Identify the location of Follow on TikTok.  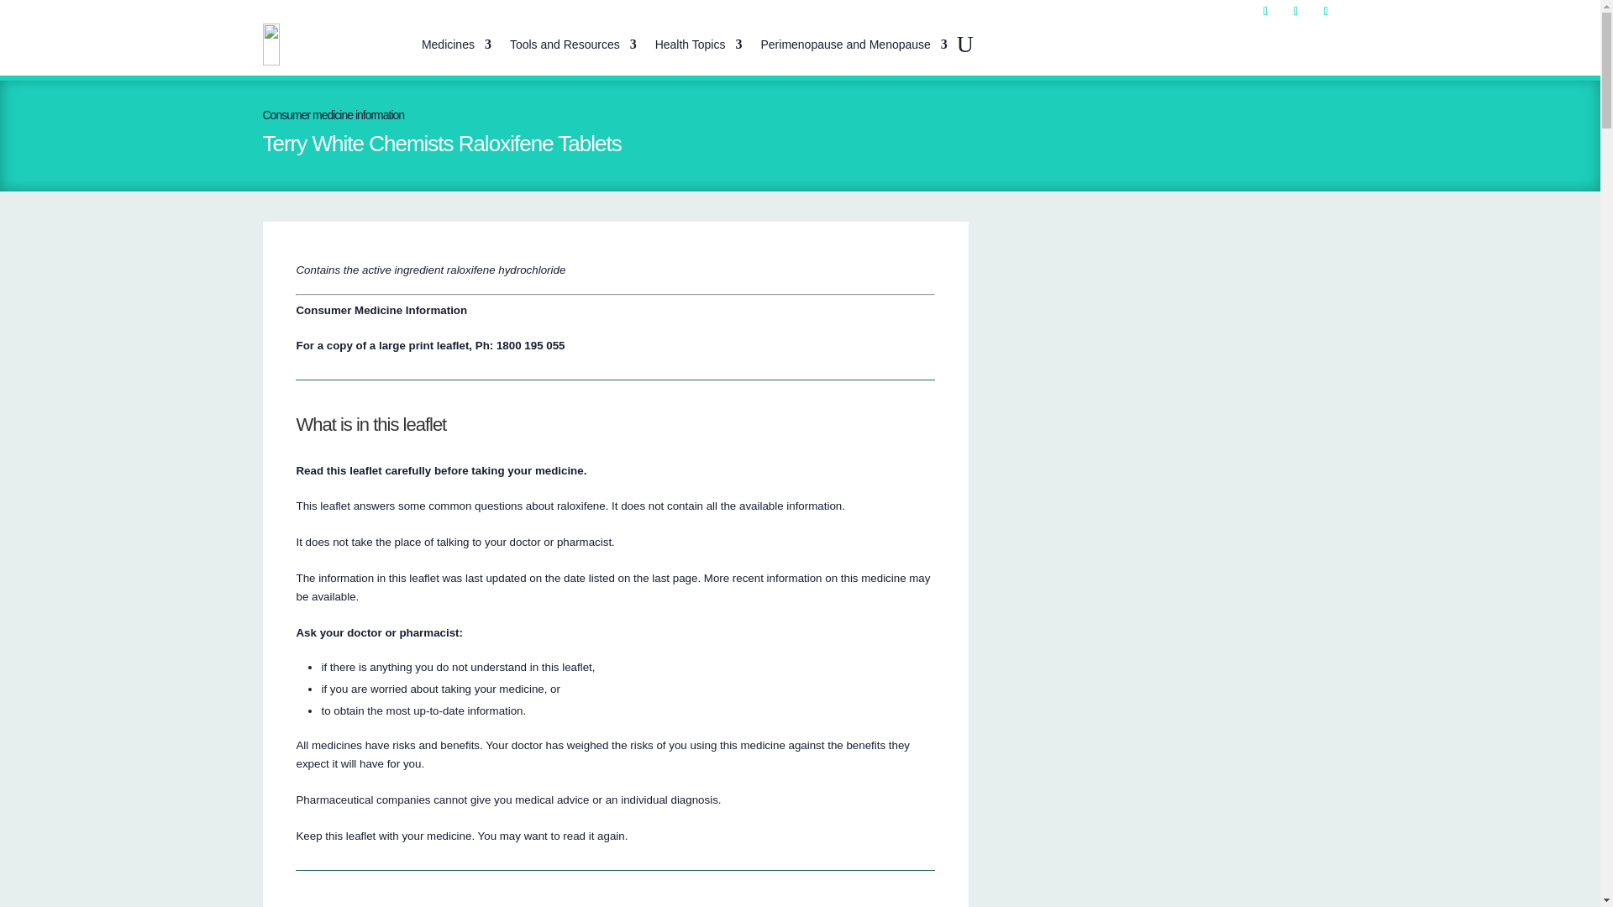
(1326, 12).